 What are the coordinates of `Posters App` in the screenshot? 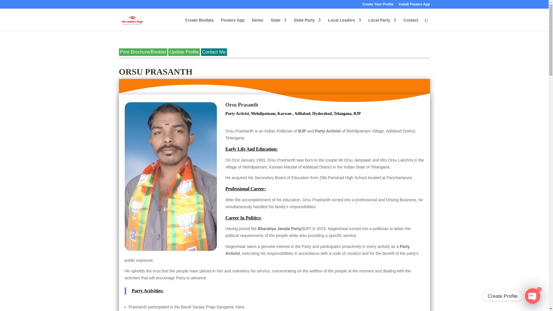 It's located at (232, 25).